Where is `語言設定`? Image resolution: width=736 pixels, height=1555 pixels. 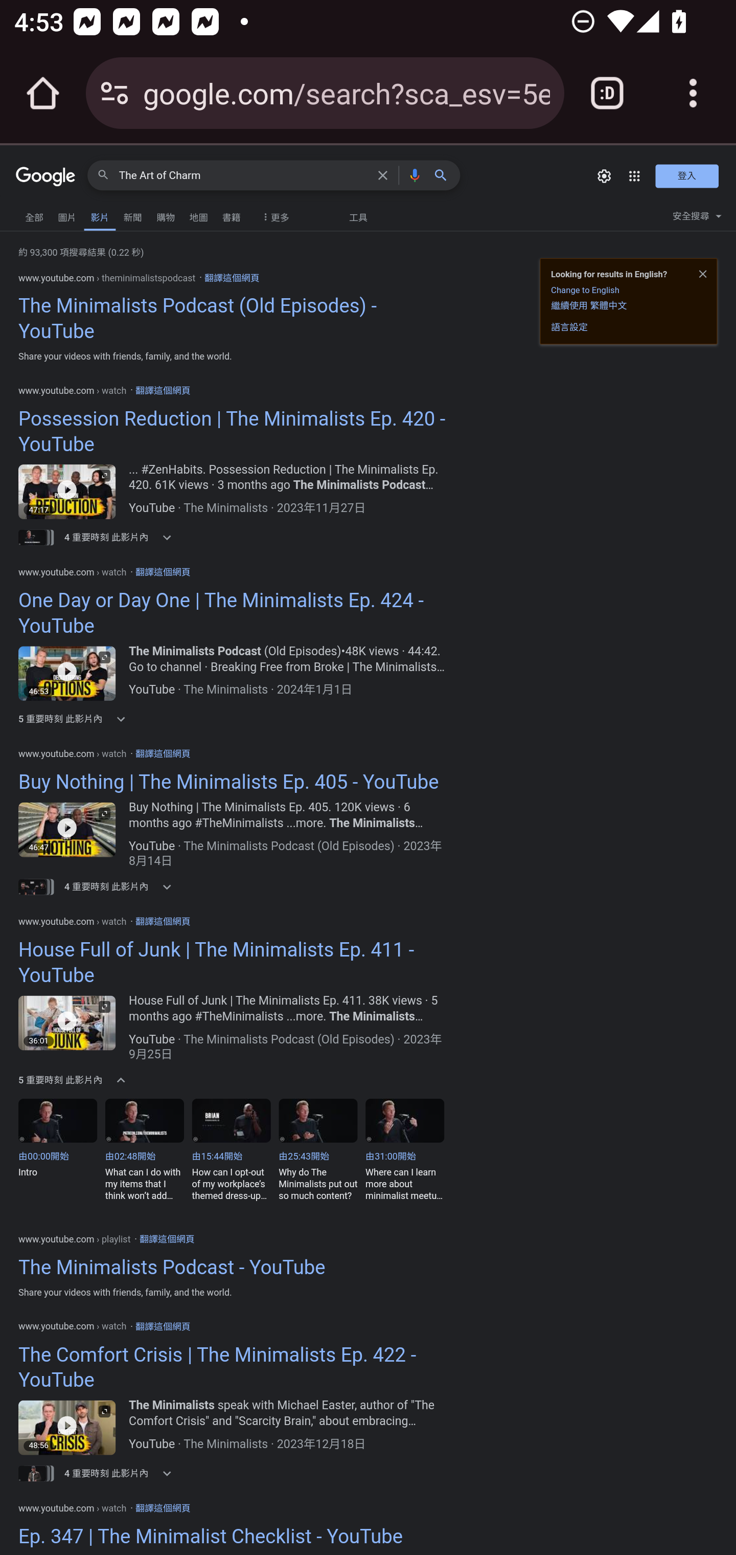 語言設定 is located at coordinates (569, 327).